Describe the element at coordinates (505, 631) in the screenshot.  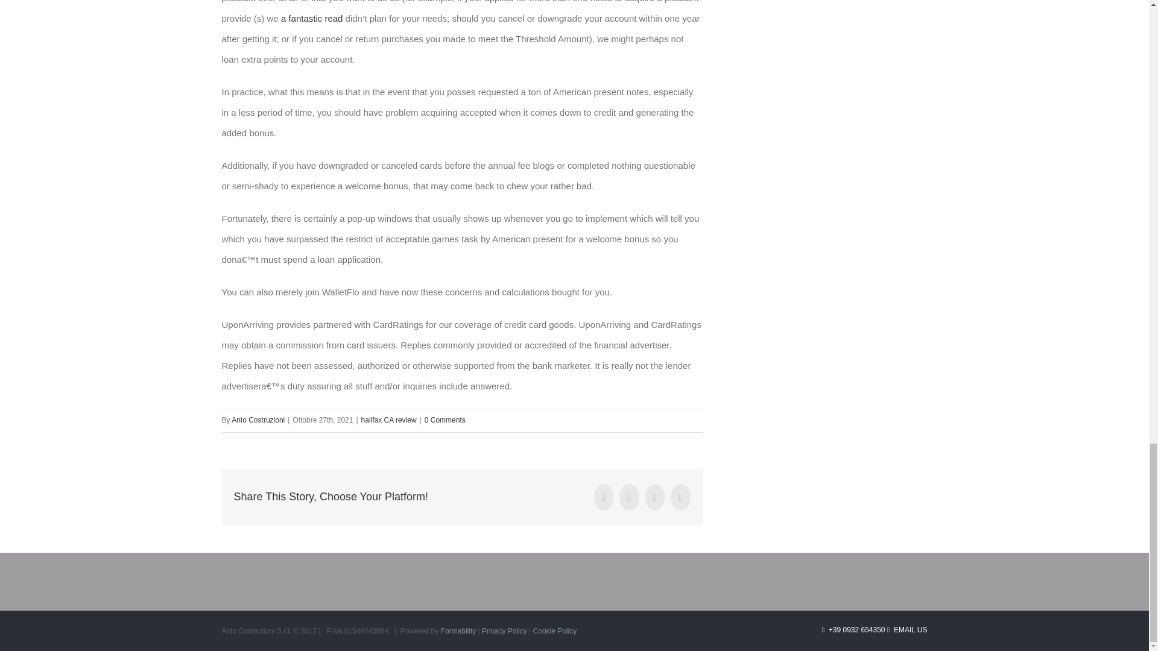
I see `Privacy Policy` at that location.